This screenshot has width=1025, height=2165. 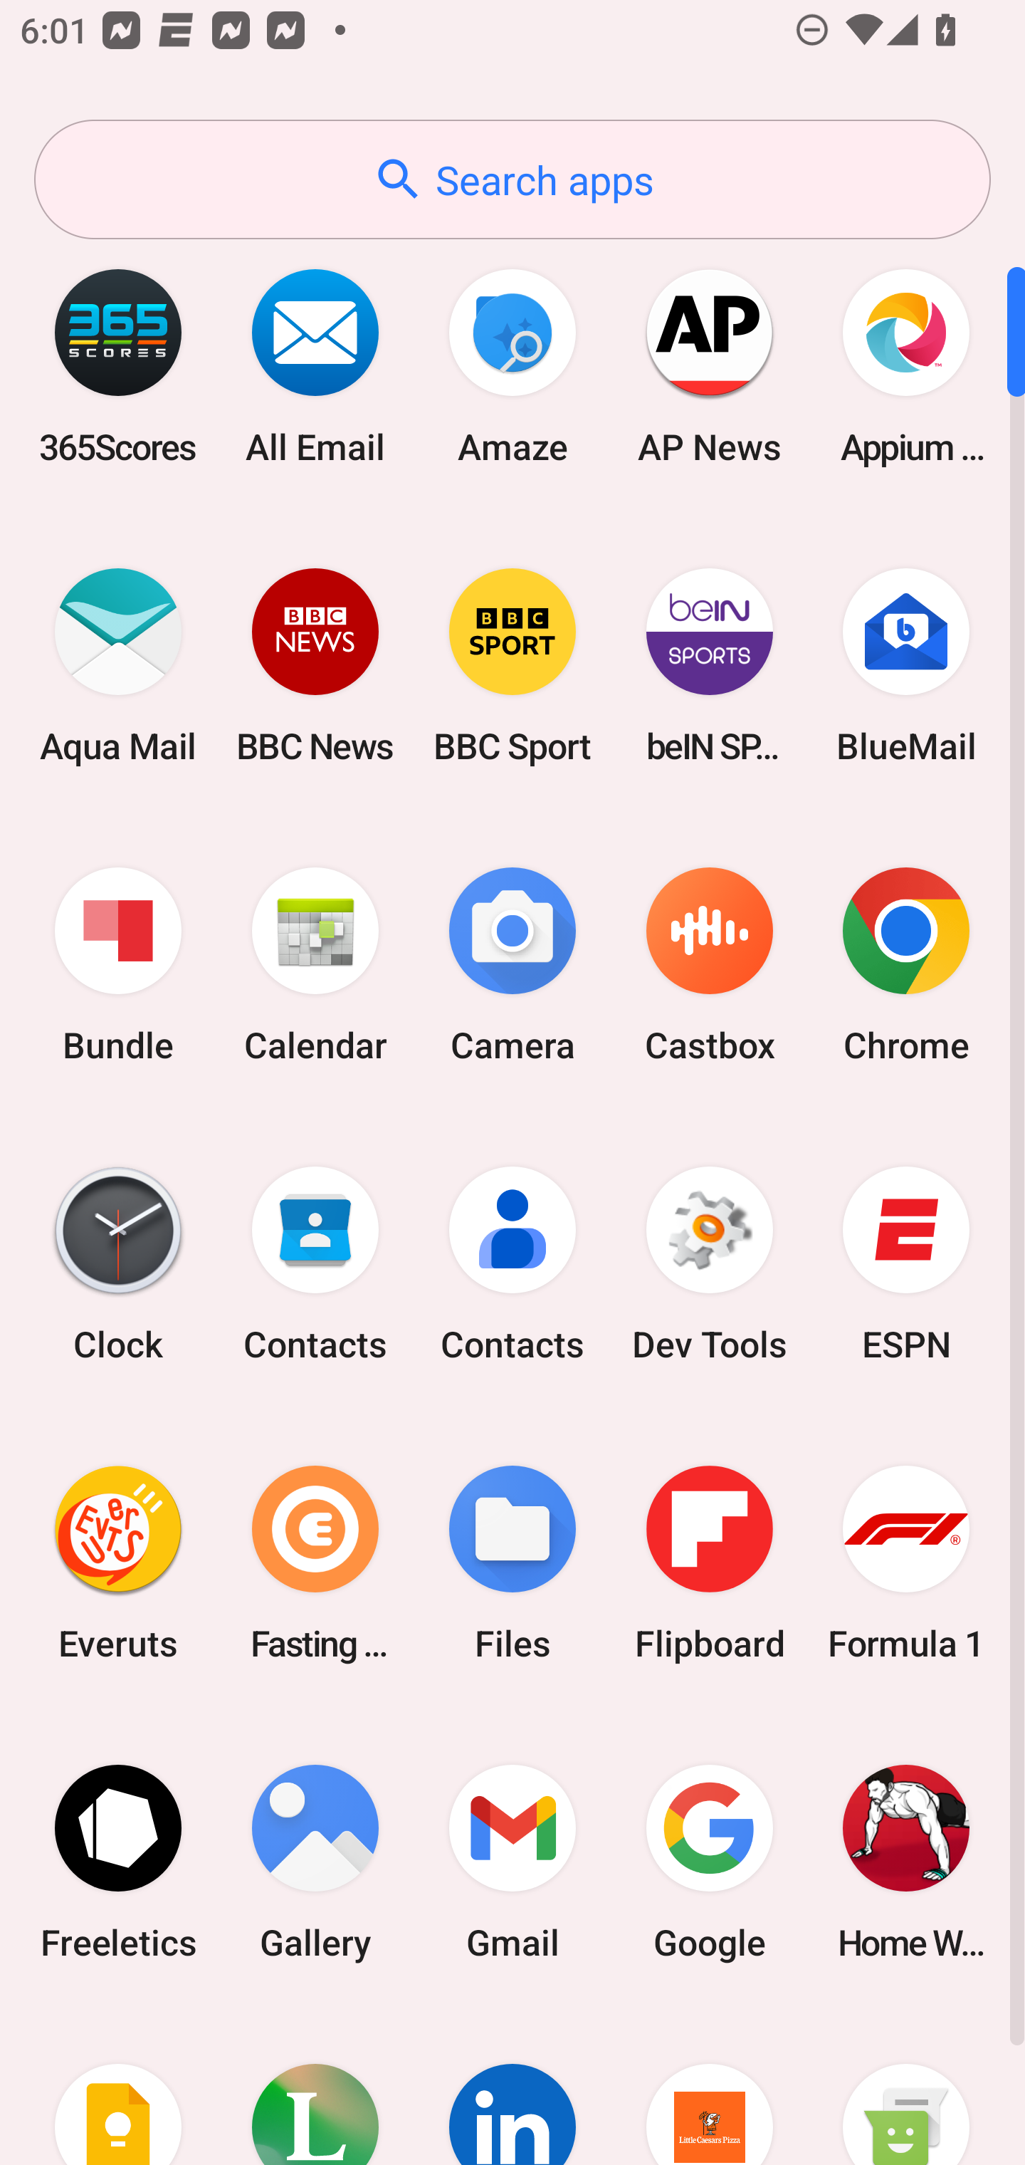 I want to click on Flipboard, so click(x=709, y=1563).